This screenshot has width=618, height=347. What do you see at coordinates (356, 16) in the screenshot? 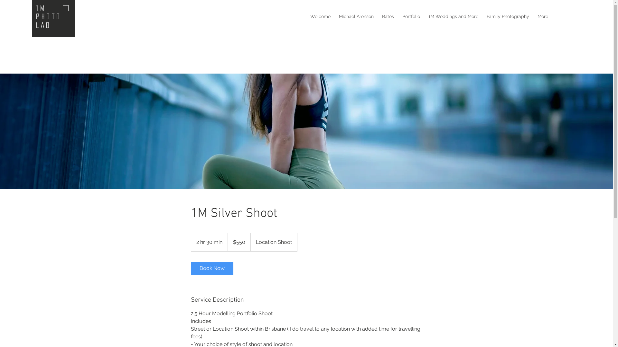
I see `Michael Arenson` at bounding box center [356, 16].